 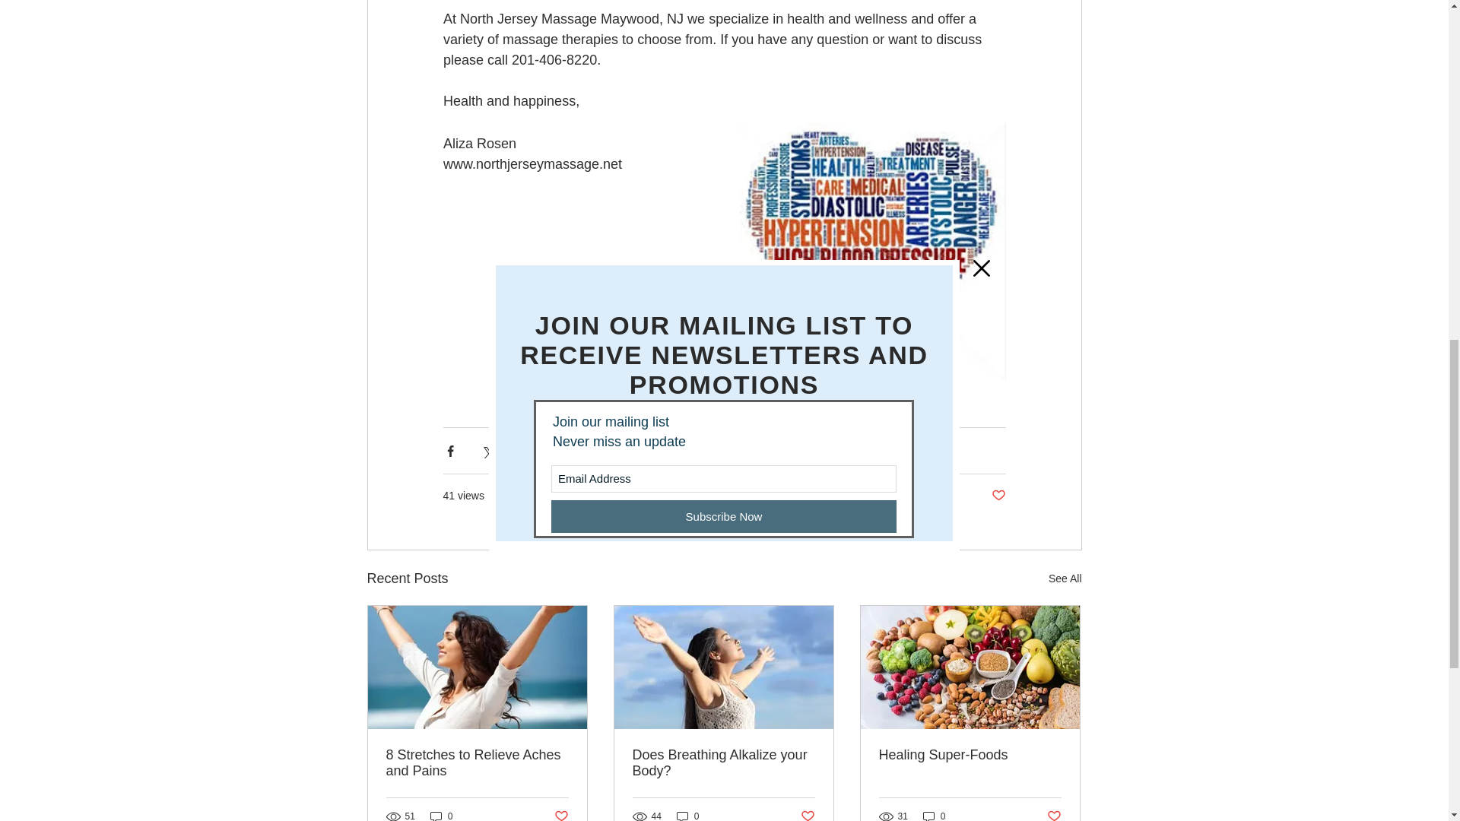 I want to click on 0, so click(x=441, y=815).